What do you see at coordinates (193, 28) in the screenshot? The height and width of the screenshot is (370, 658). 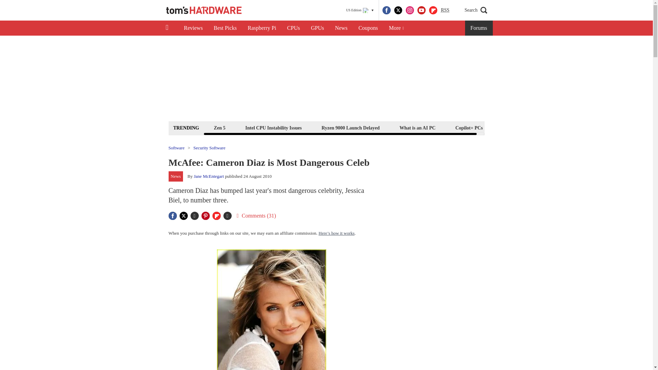 I see `Reviews` at bounding box center [193, 28].